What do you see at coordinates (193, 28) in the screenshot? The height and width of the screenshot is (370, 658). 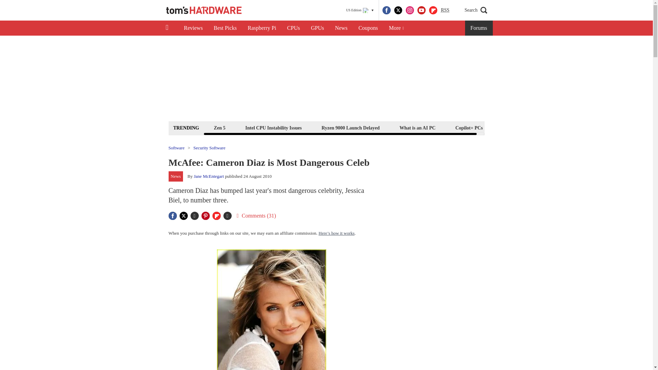 I see `Reviews` at bounding box center [193, 28].